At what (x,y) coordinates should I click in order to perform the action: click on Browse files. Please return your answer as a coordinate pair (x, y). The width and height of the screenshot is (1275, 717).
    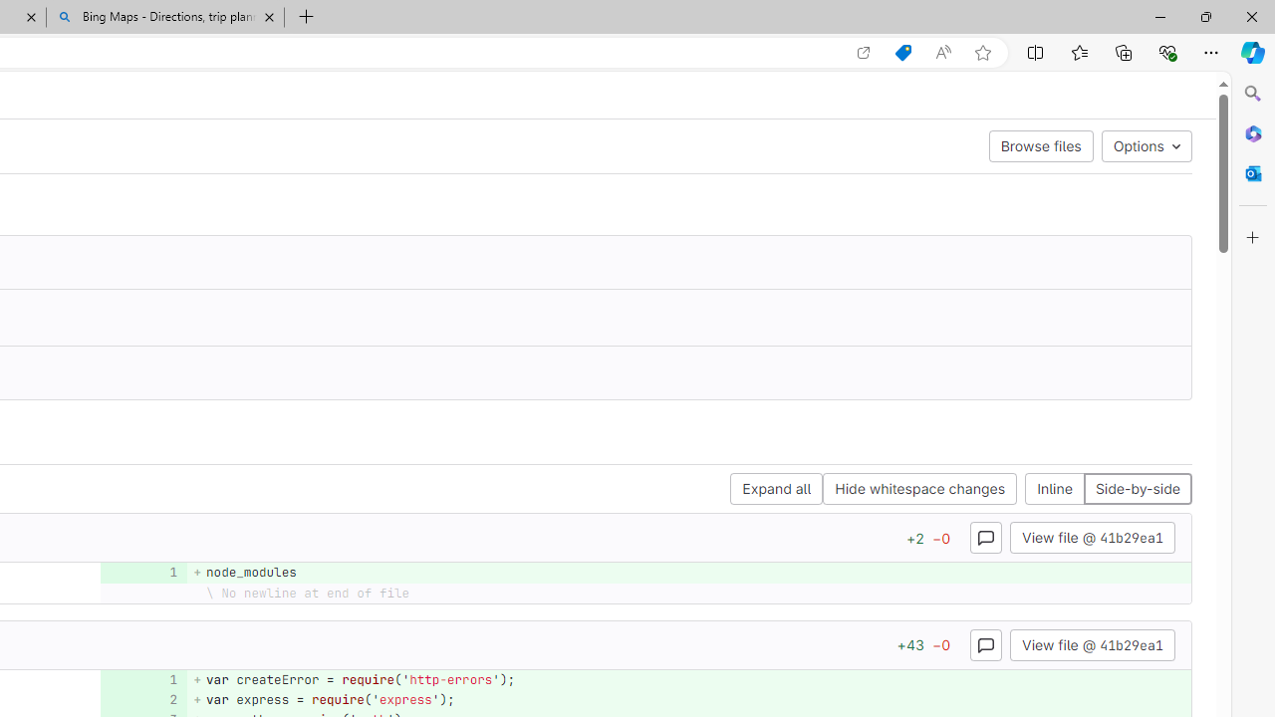
    Looking at the image, I should click on (1041, 145).